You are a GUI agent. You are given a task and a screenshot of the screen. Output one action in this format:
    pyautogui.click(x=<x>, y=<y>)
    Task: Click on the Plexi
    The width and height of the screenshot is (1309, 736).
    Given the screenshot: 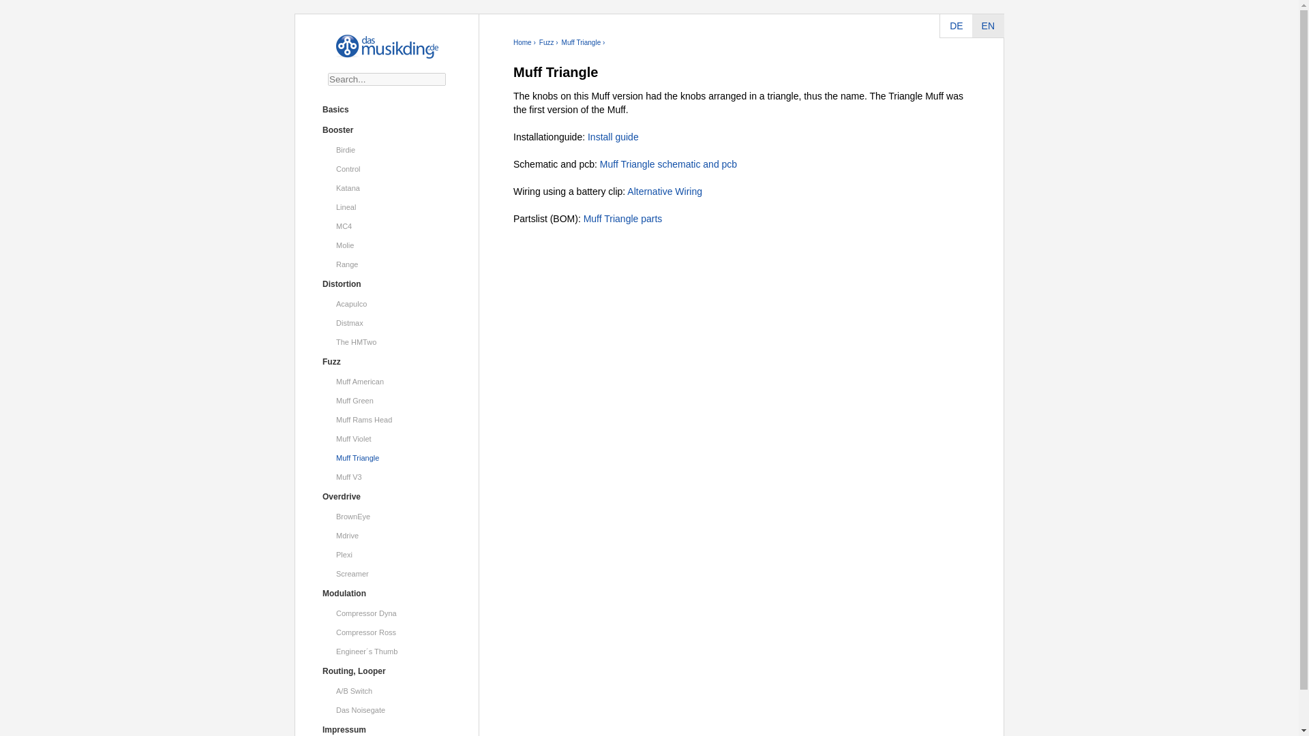 What is the action you would take?
    pyautogui.click(x=387, y=555)
    